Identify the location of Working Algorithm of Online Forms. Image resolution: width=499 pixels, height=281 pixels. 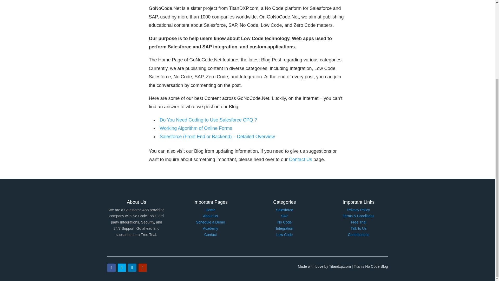
(196, 128).